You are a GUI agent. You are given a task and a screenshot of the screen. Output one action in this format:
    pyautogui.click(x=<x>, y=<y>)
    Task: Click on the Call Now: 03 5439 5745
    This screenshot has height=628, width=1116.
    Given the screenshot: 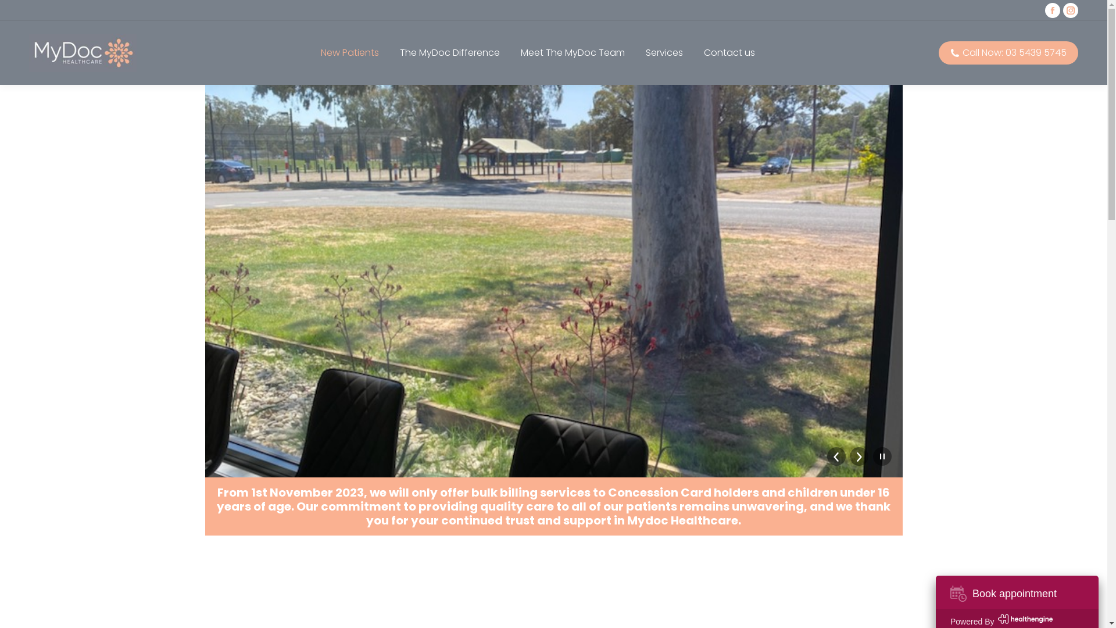 What is the action you would take?
    pyautogui.click(x=1008, y=53)
    